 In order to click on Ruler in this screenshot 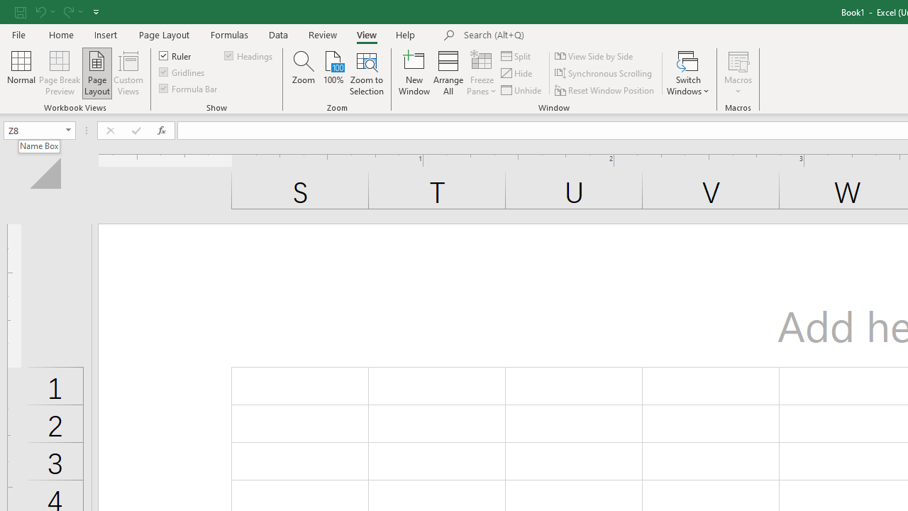, I will do `click(176, 55)`.